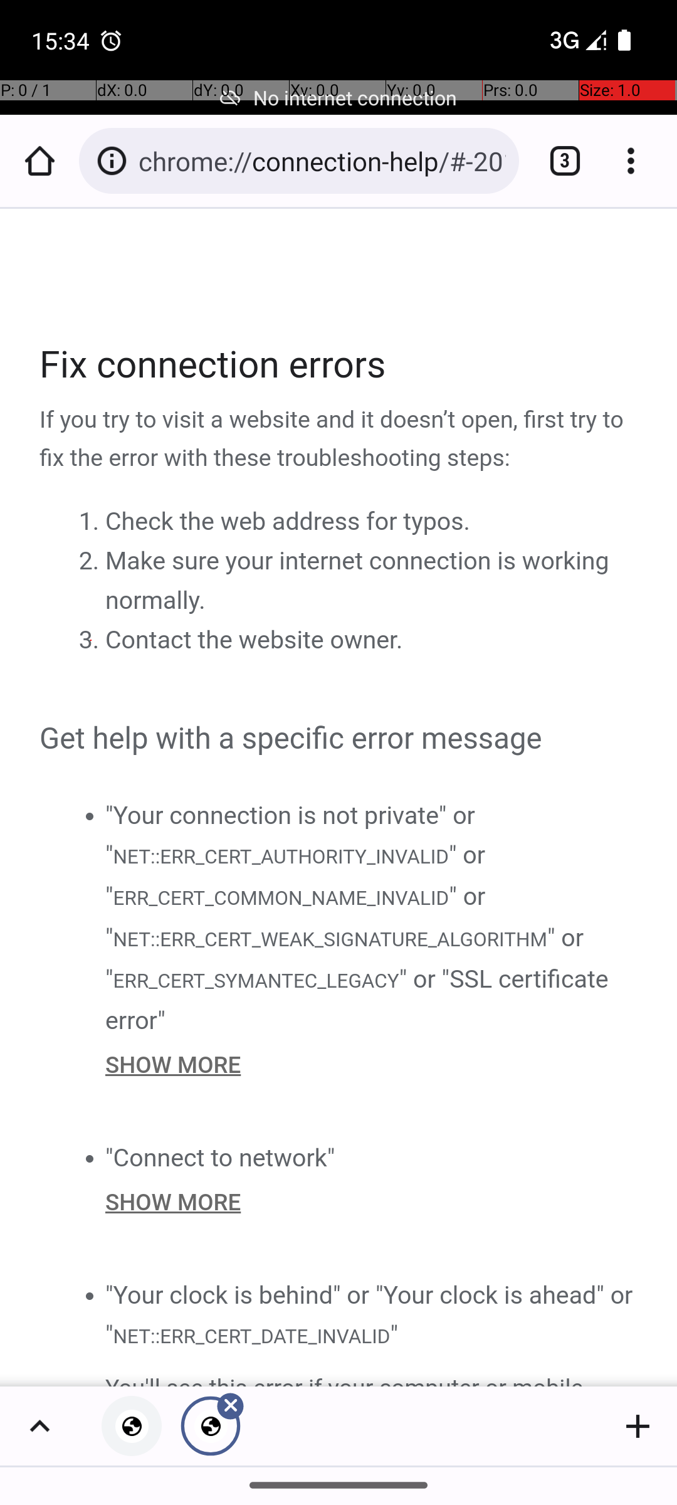 The image size is (677, 1505). What do you see at coordinates (340, 440) in the screenshot?
I see `If you try to visit a website and it doesn’t open, first try to fix the error with these troubleshooting steps:` at bounding box center [340, 440].